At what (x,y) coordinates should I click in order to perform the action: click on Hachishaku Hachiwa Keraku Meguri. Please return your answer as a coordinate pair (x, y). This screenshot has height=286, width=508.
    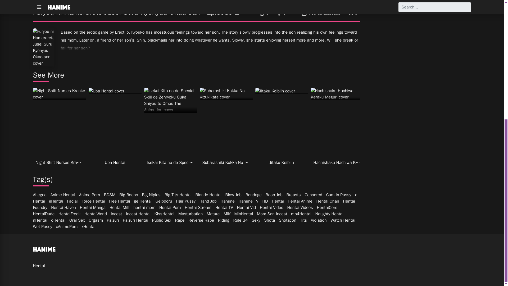
    Looking at the image, I should click on (337, 94).